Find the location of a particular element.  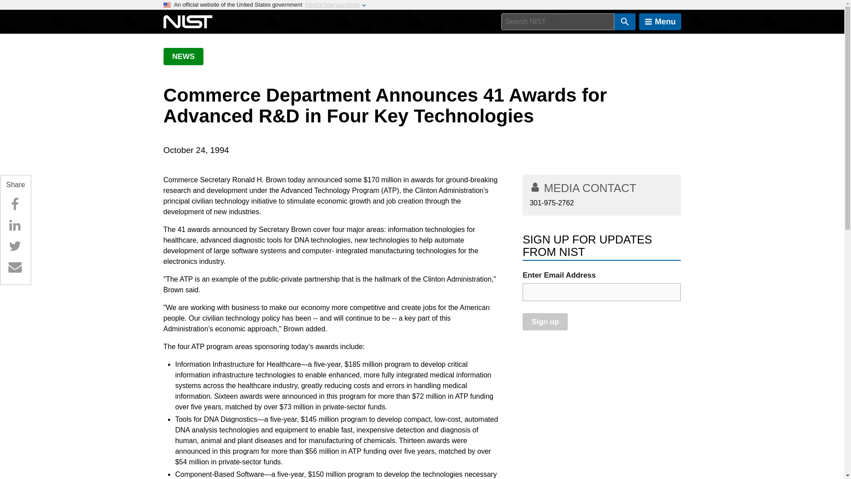

Twitter is located at coordinates (15, 246).